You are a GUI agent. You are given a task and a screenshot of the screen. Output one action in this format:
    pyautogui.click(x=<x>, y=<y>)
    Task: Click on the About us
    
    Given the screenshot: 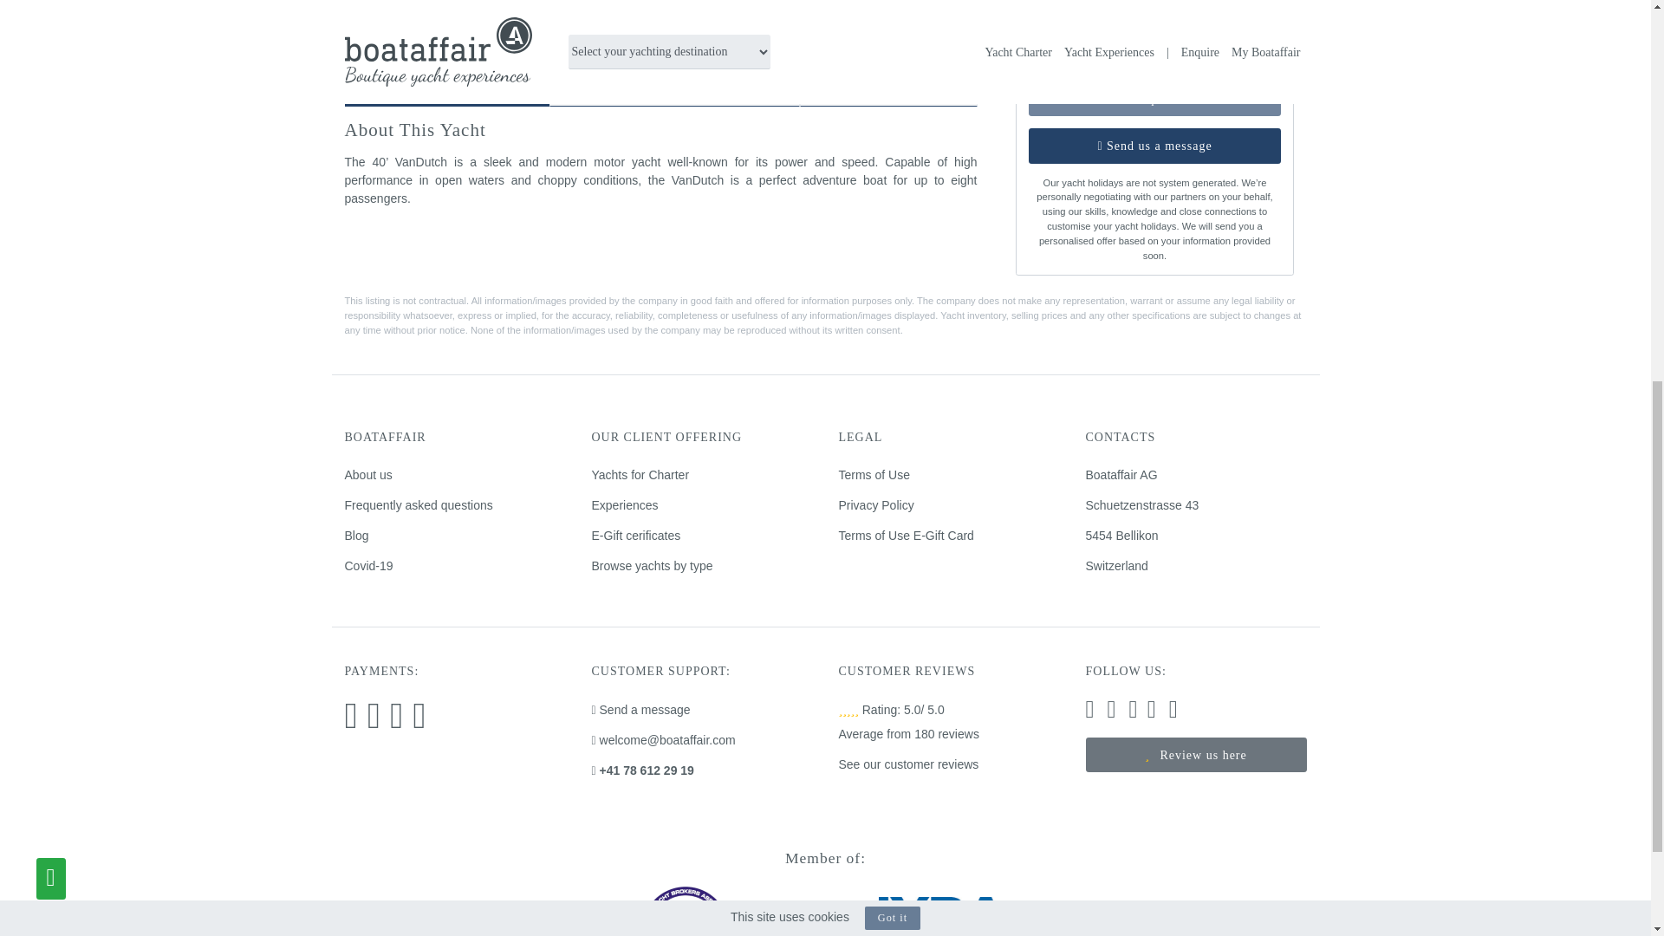 What is the action you would take?
    pyautogui.click(x=368, y=475)
    